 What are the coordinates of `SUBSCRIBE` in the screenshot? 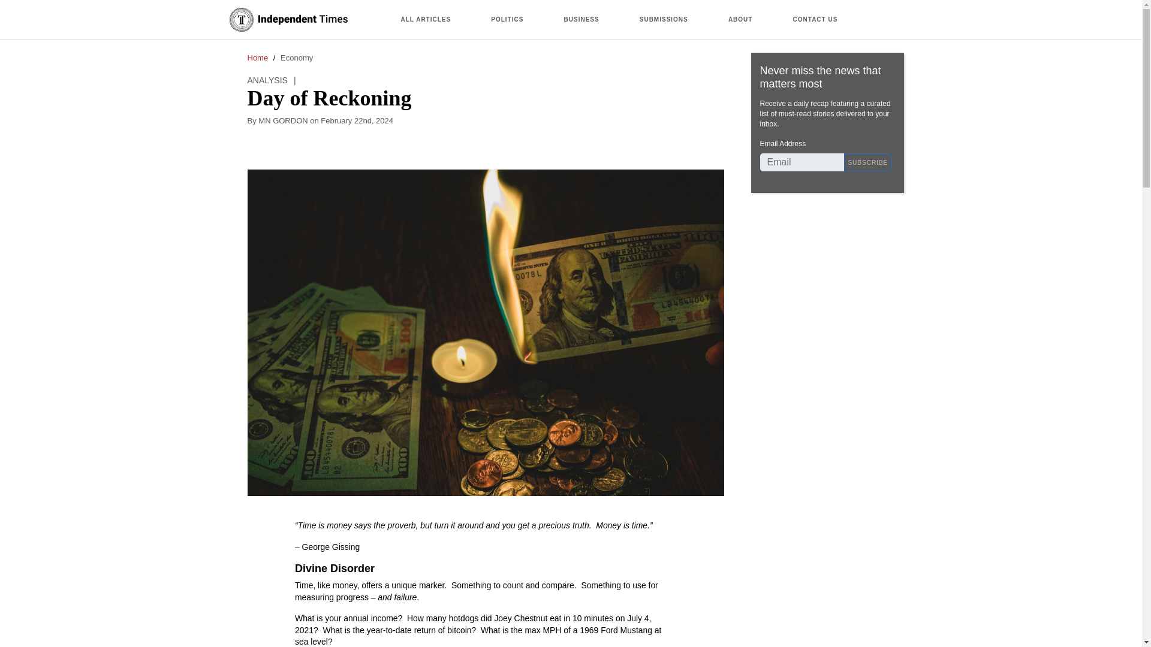 It's located at (868, 162).